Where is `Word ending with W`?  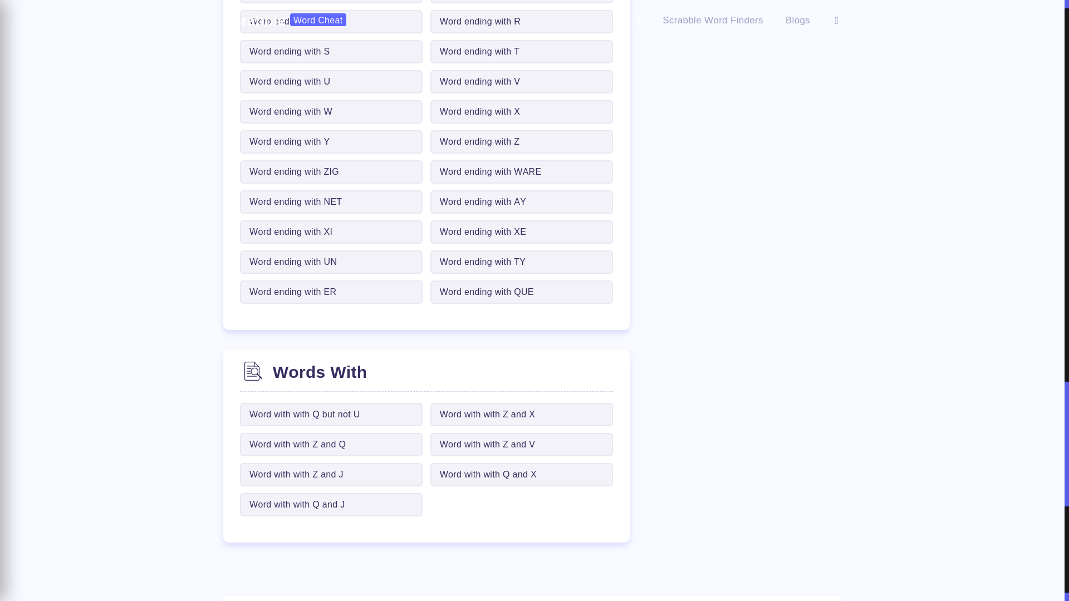
Word ending with W is located at coordinates (331, 112).